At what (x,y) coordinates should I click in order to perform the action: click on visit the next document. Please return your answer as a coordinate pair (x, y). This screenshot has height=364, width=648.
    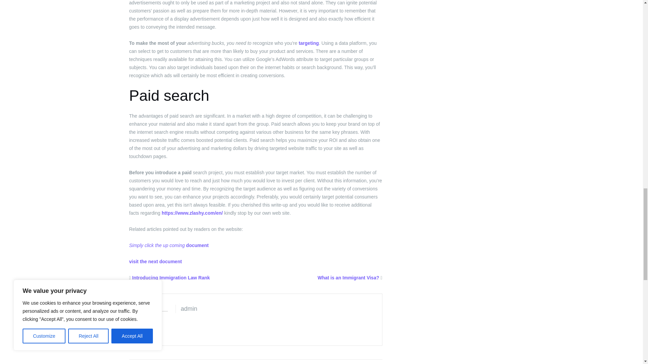
    Looking at the image, I should click on (155, 262).